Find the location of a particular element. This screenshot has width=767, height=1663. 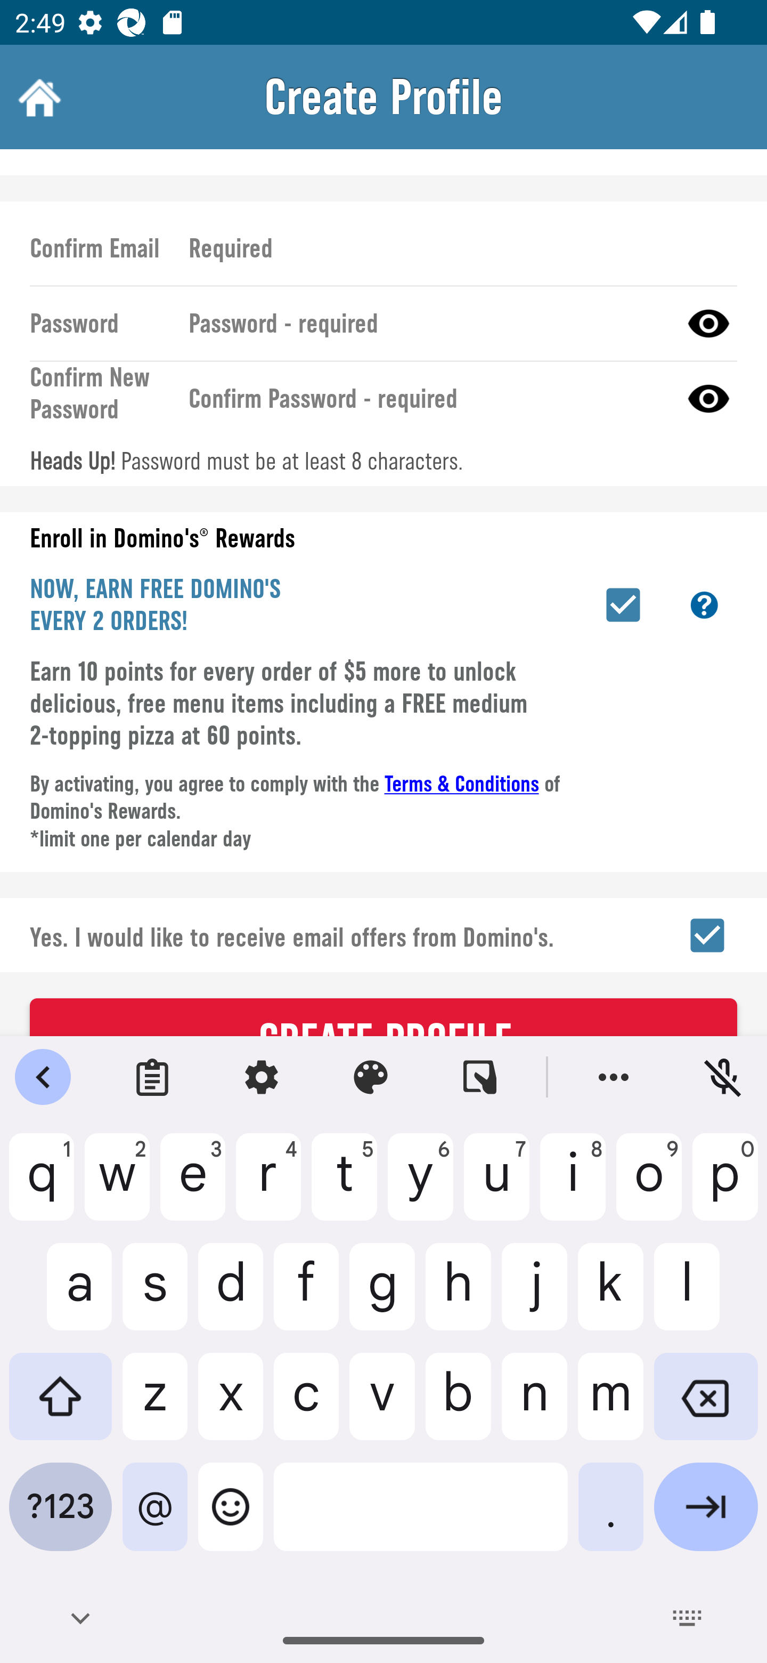

Password - required is located at coordinates (425, 323).